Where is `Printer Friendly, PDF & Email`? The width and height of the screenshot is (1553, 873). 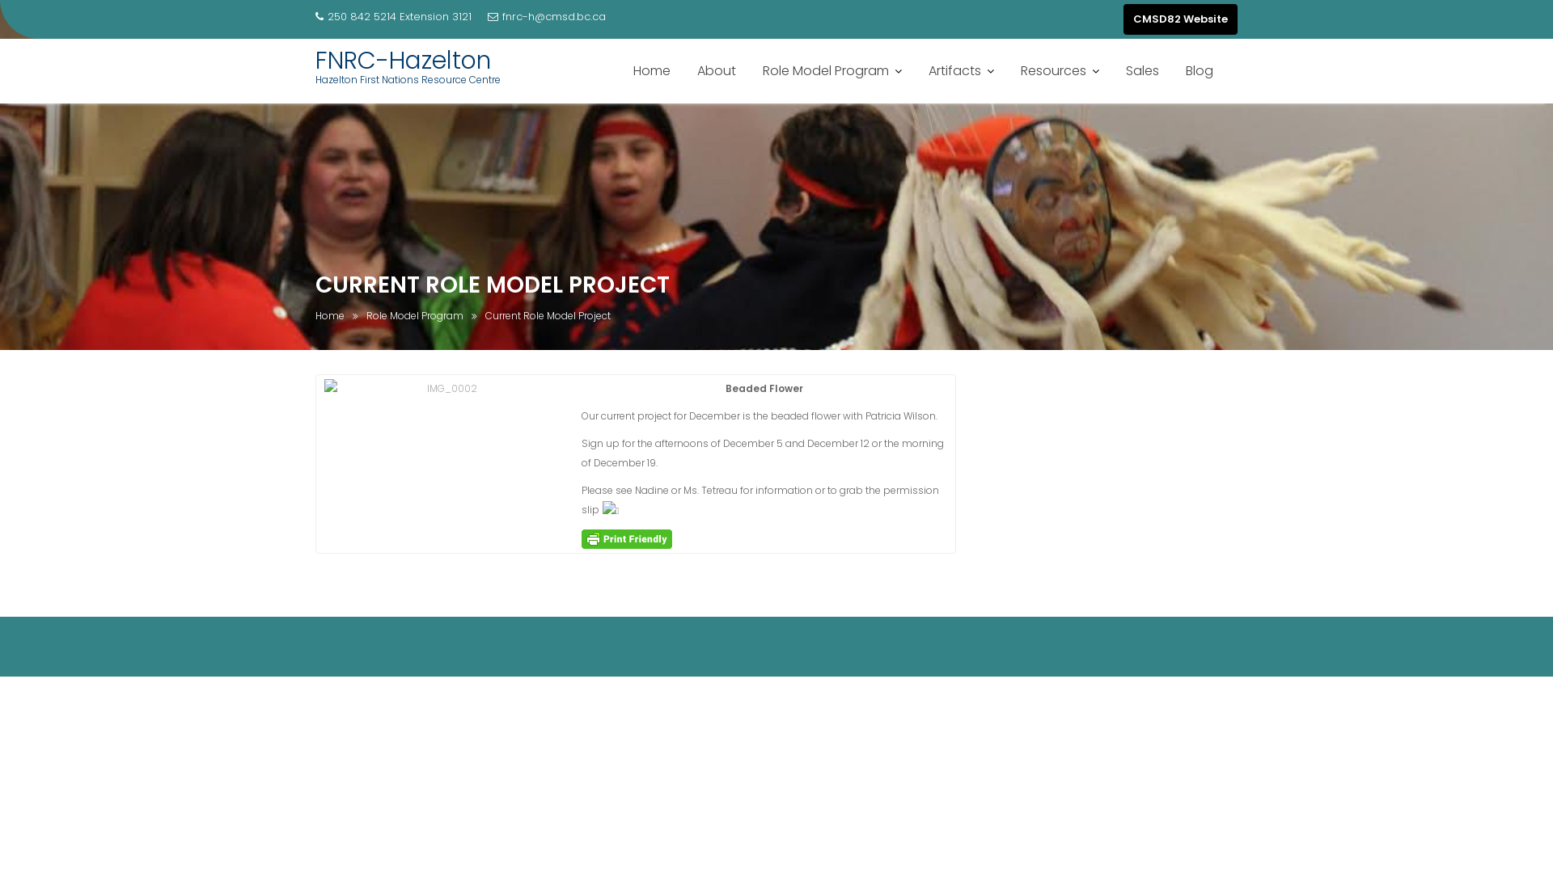
Printer Friendly, PDF & Email is located at coordinates (627, 538).